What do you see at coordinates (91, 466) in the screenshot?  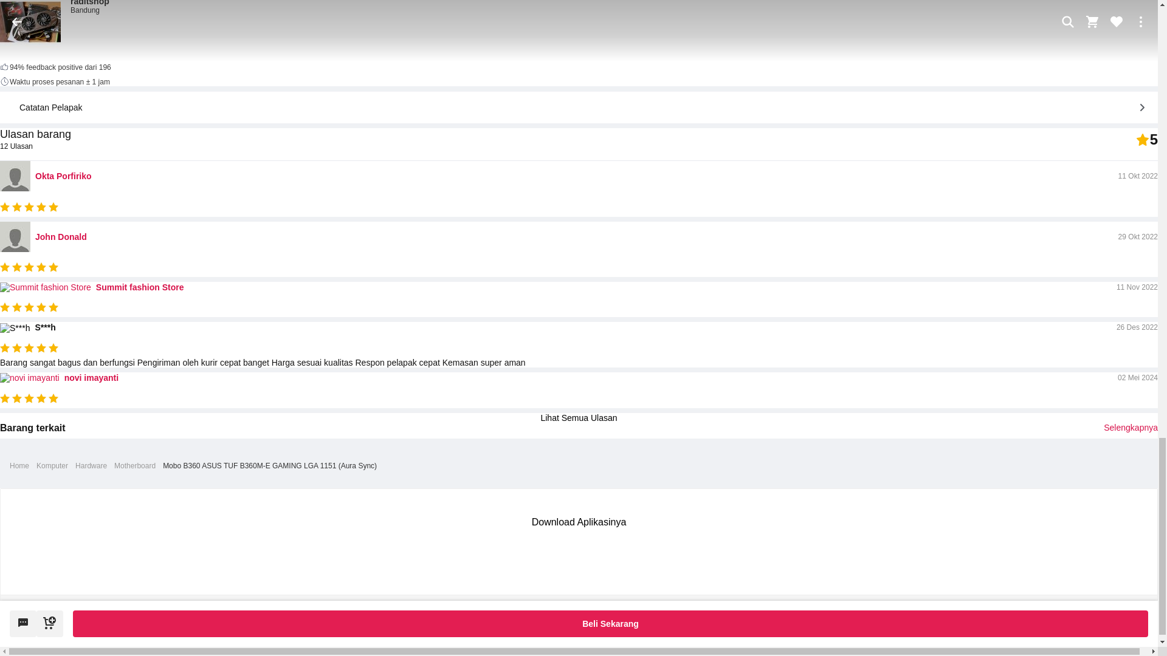 I see `Hardware` at bounding box center [91, 466].